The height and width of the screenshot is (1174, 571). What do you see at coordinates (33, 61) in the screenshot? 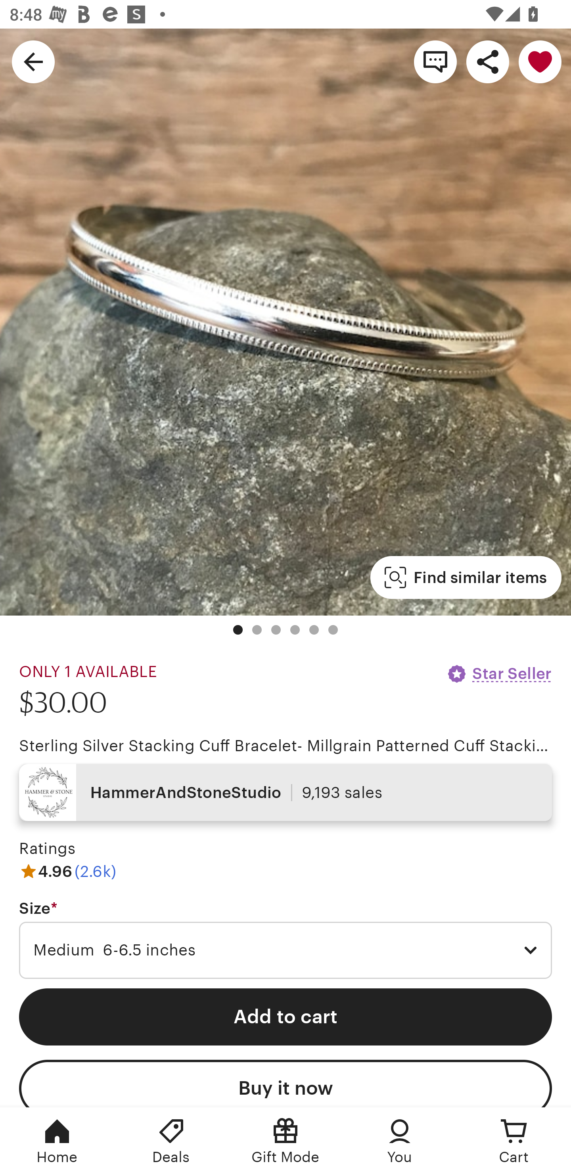
I see `Navigate up` at bounding box center [33, 61].